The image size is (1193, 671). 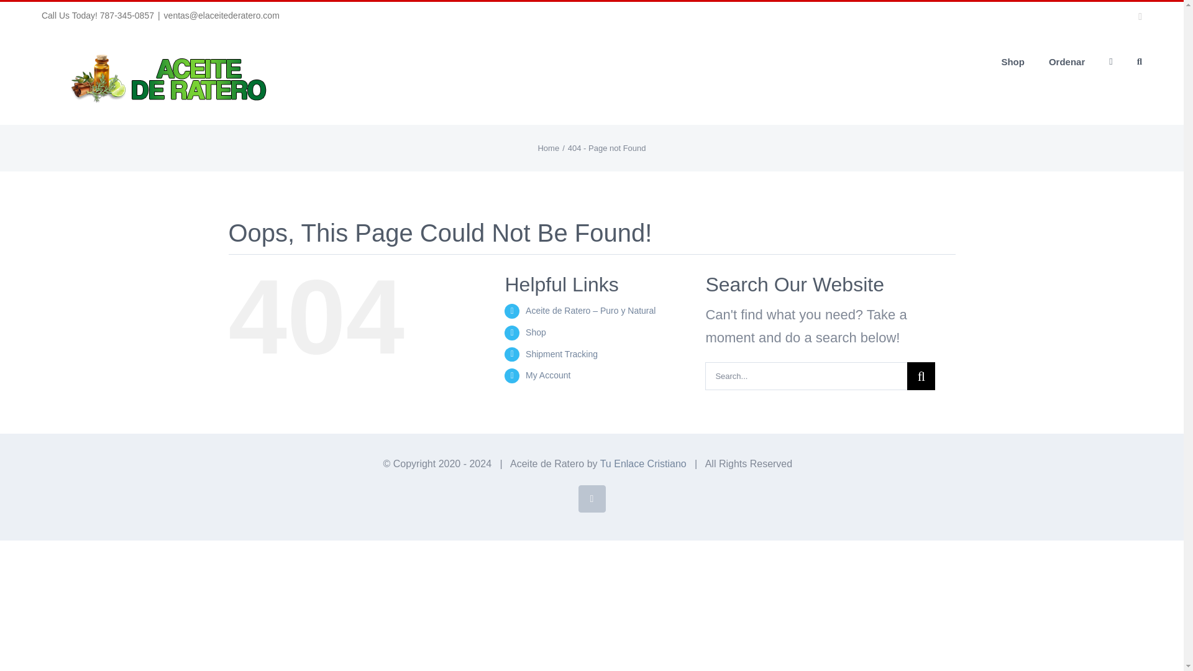 I want to click on My Account, so click(x=548, y=375).